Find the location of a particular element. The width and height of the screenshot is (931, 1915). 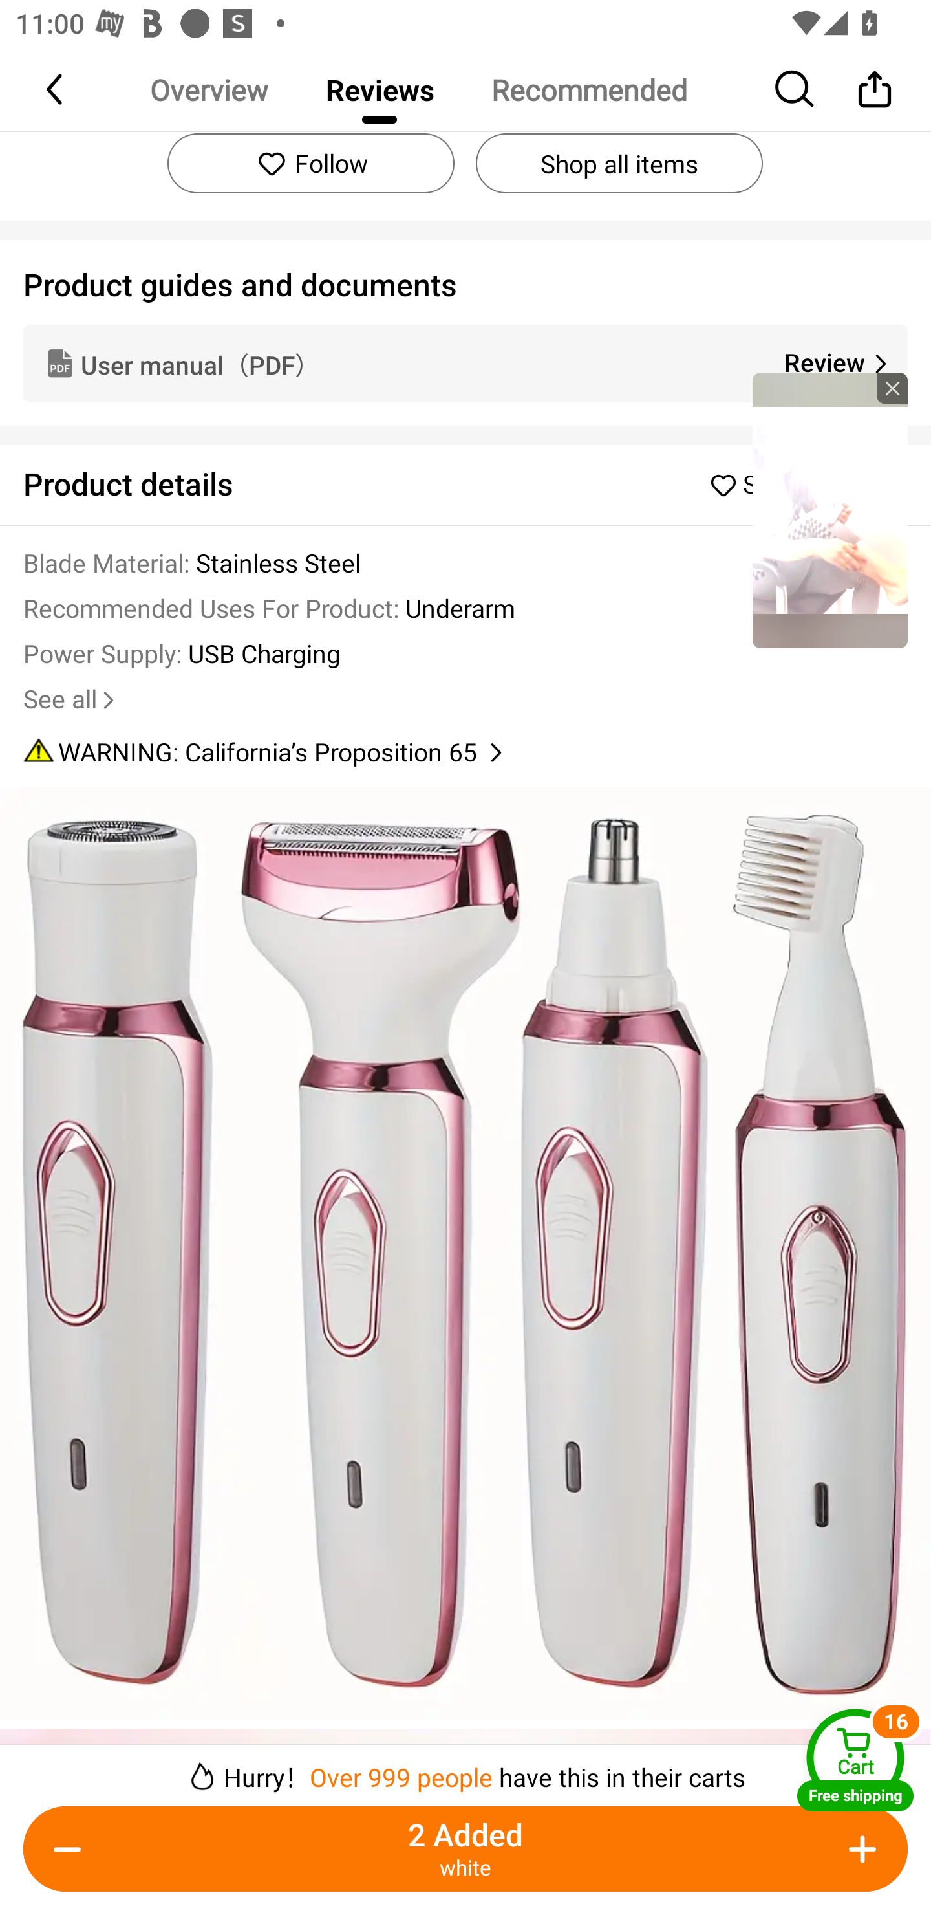

  Follow is located at coordinates (310, 163).